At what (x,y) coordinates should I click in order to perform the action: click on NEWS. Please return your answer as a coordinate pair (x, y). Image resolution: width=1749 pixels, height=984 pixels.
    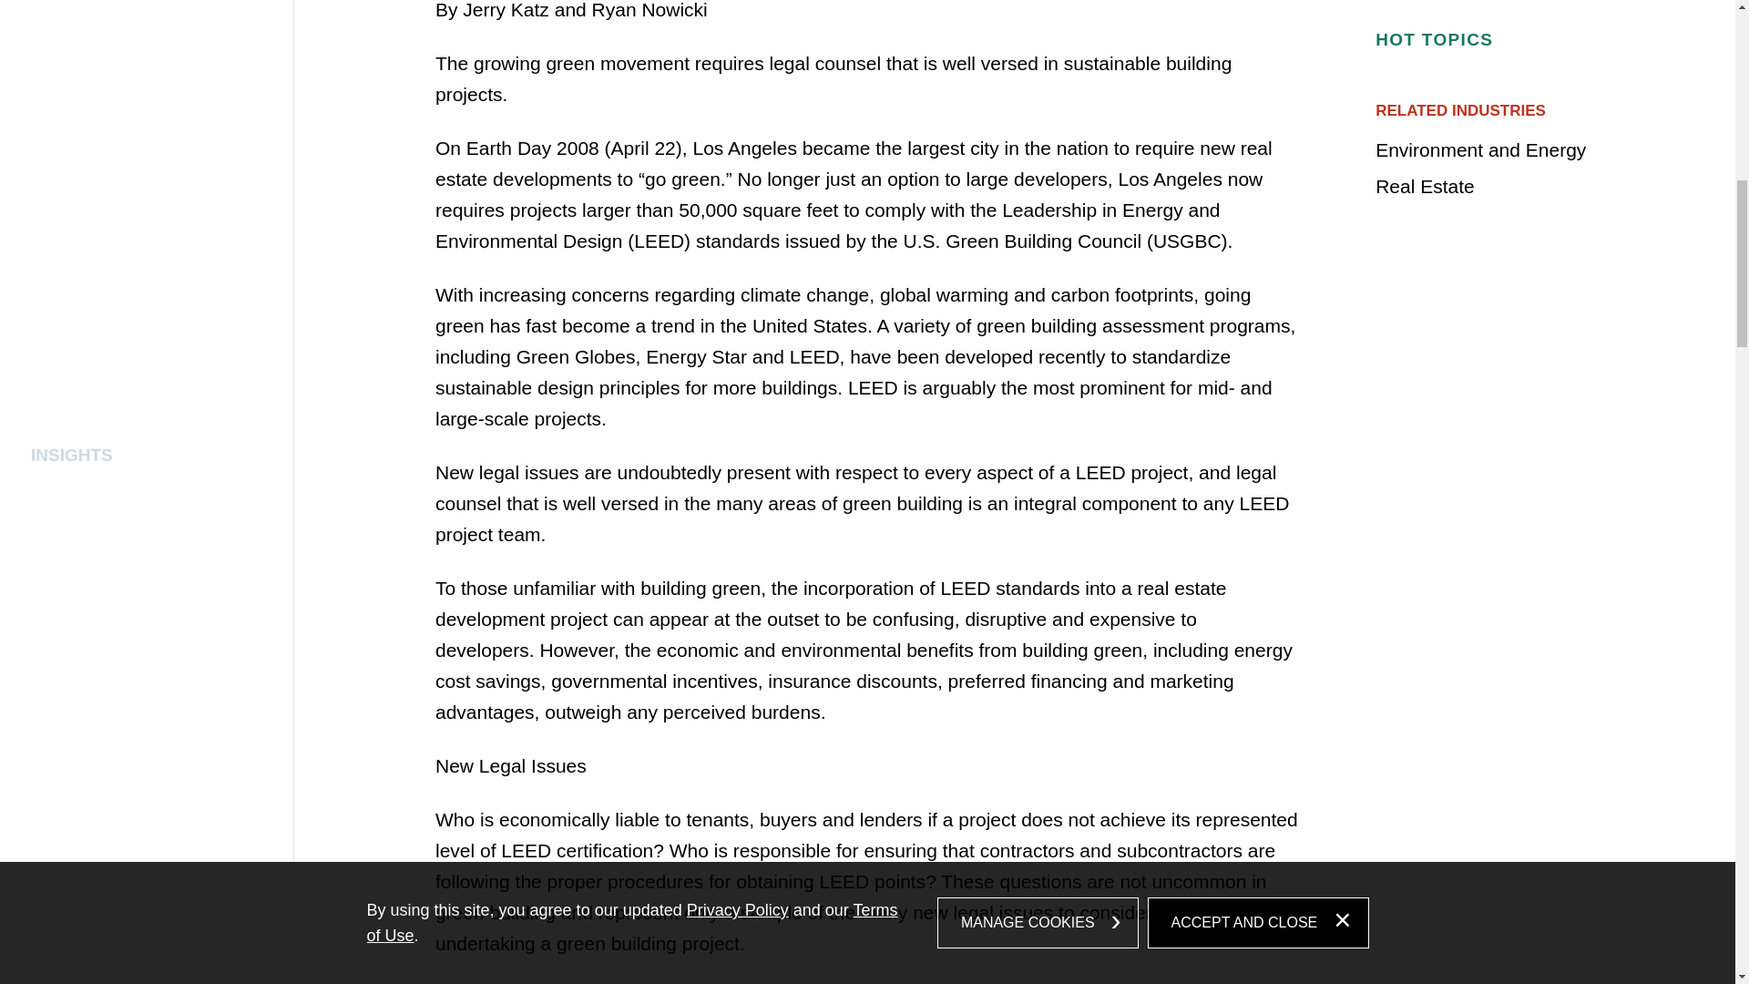
    Looking at the image, I should click on (1503, 3).